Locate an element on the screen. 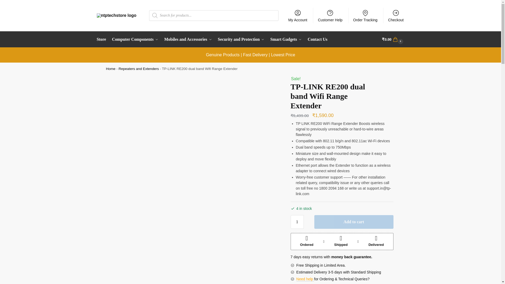 The width and height of the screenshot is (505, 284). View your shopping cart is located at coordinates (393, 39).